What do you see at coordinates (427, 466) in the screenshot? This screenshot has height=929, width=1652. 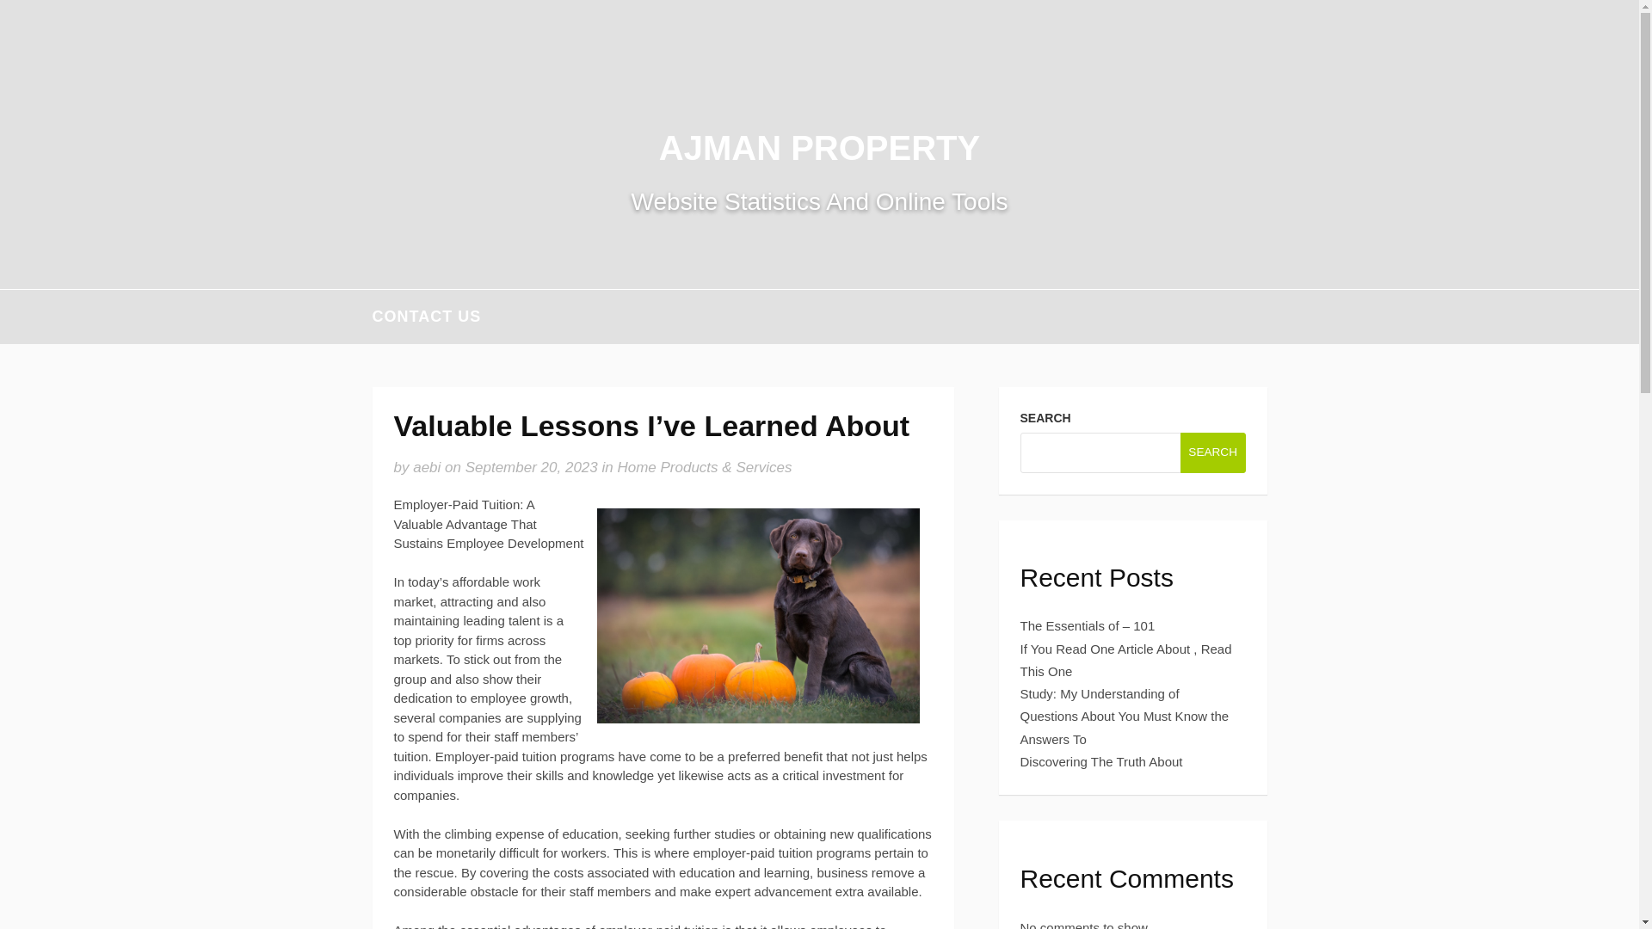 I see `aebi` at bounding box center [427, 466].